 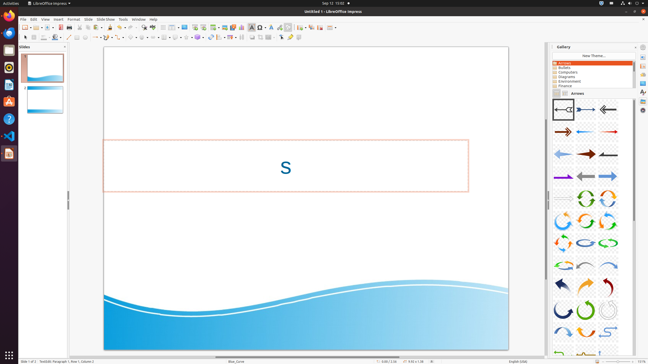 I want to click on Slide Layout, so click(x=332, y=27).